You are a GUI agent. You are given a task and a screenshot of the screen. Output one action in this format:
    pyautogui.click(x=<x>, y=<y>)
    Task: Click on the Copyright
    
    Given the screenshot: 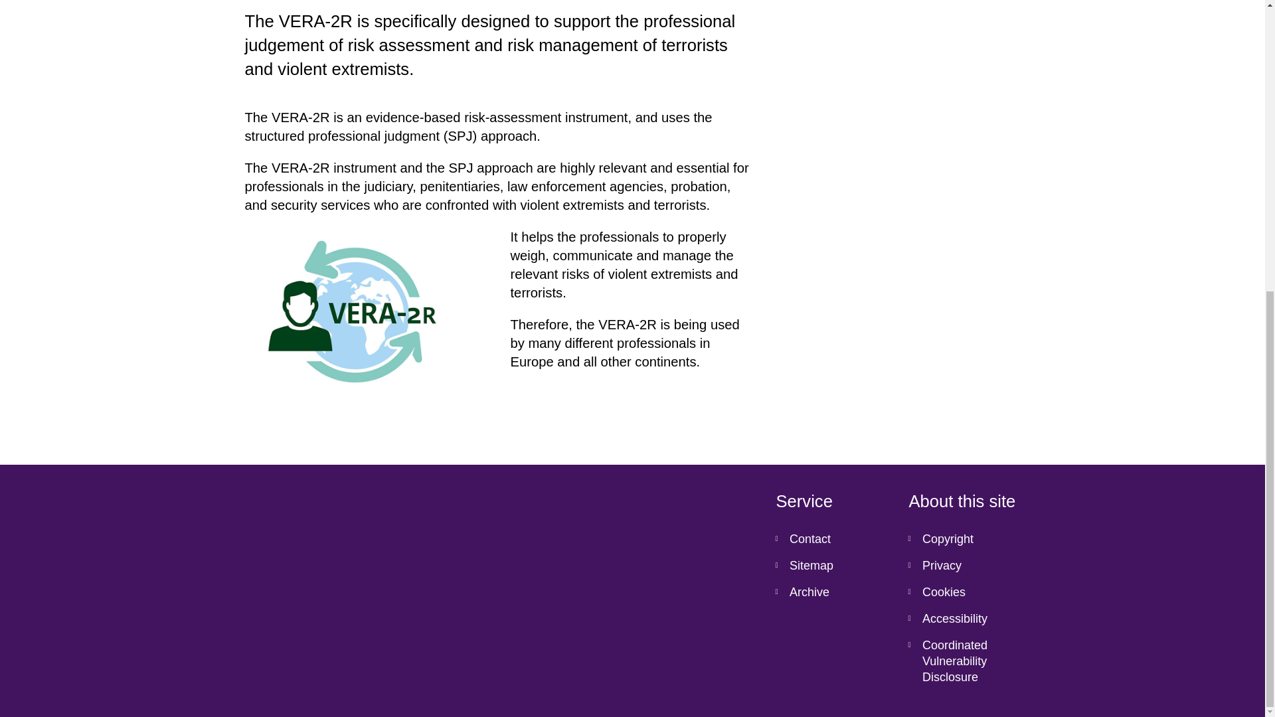 What is the action you would take?
    pyautogui.click(x=964, y=538)
    